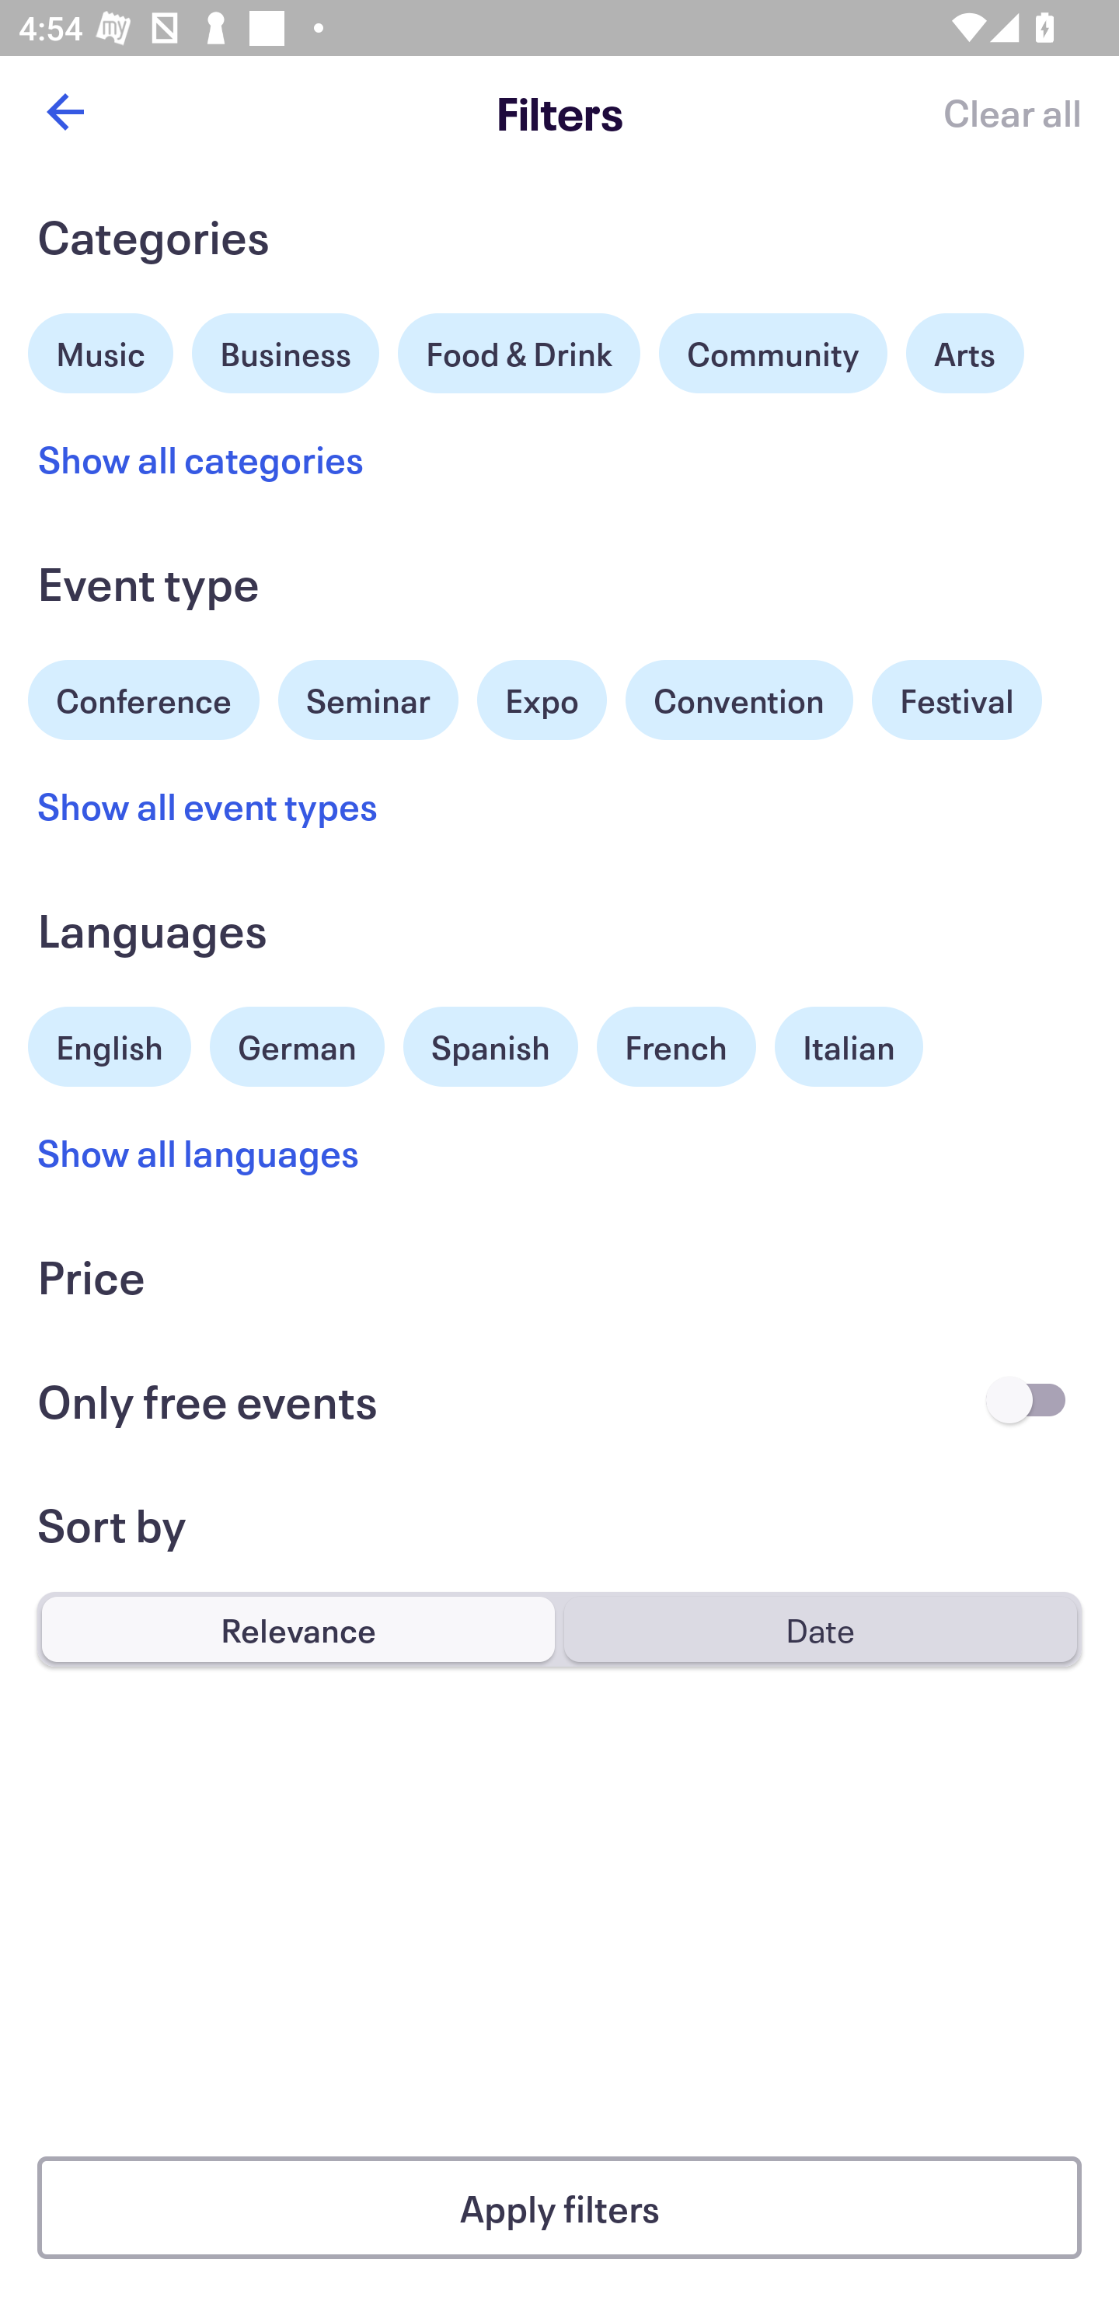  Describe the element at coordinates (298, 1629) in the screenshot. I see `Relevance` at that location.